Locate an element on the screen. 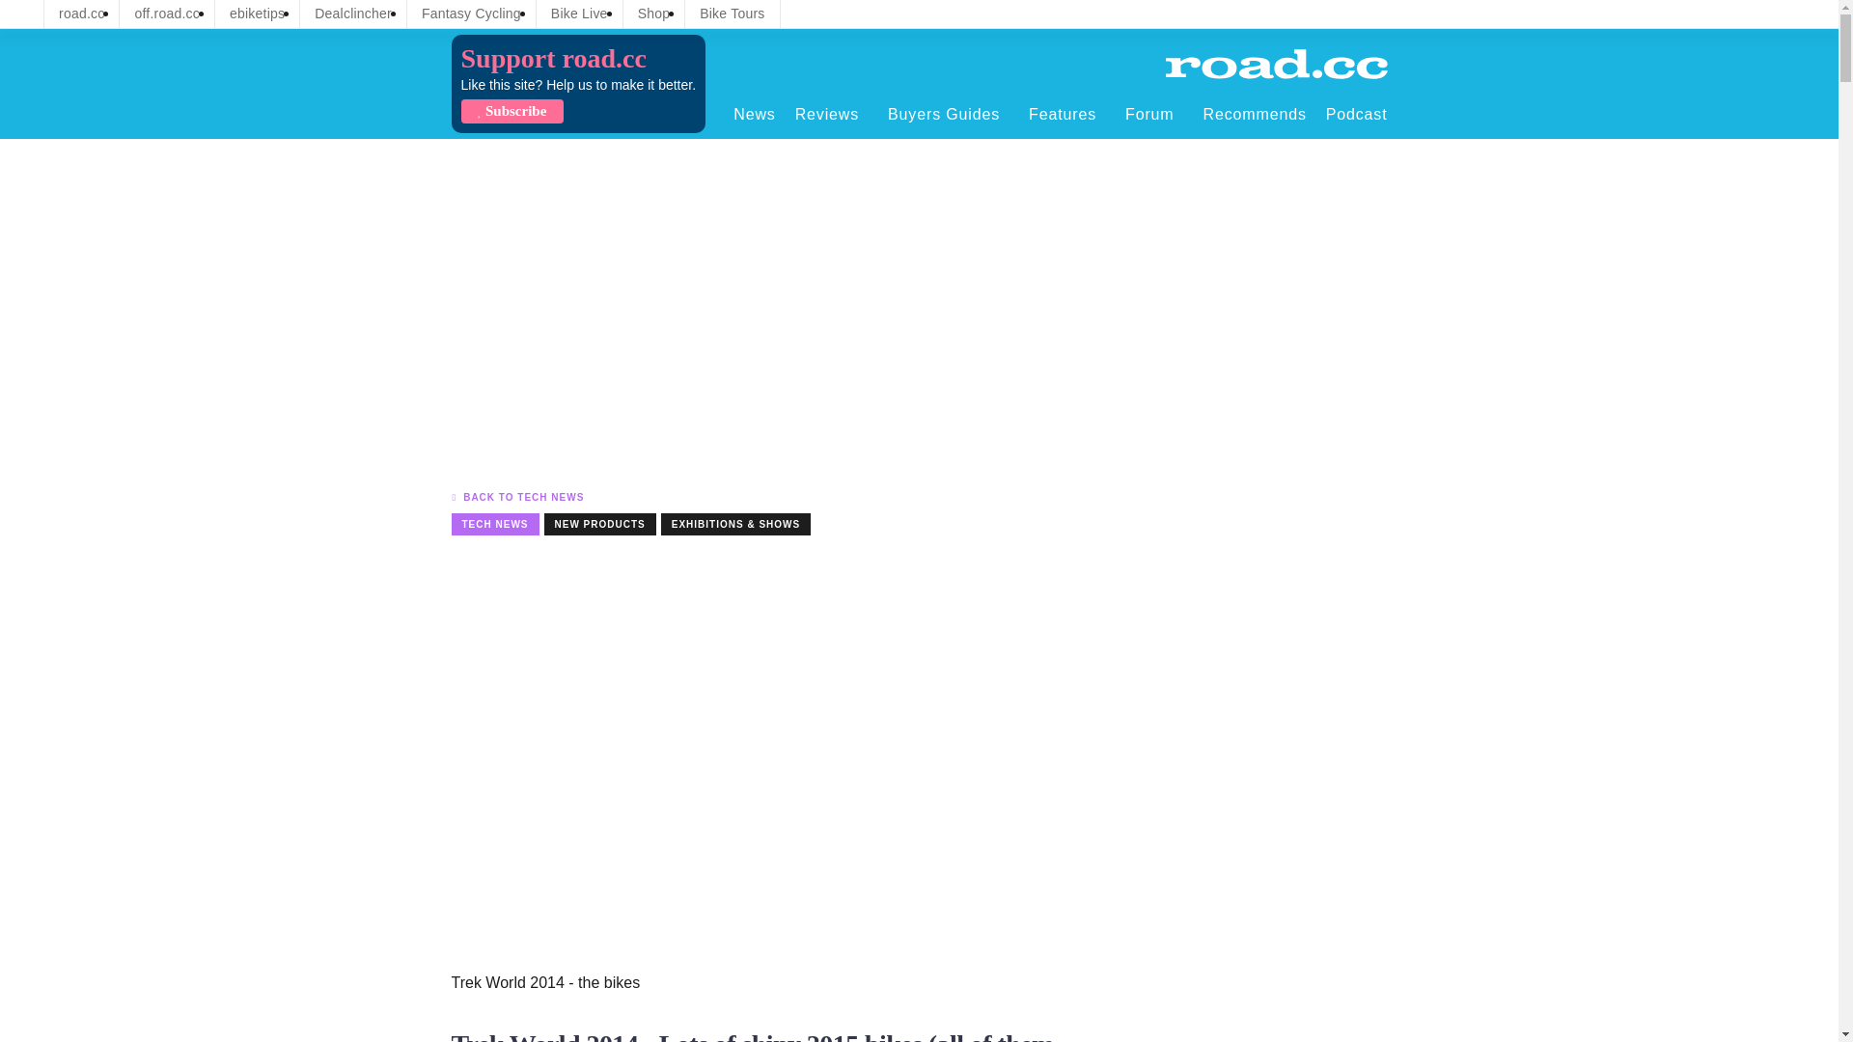 The width and height of the screenshot is (1853, 1042). Bike Live is located at coordinates (579, 14).